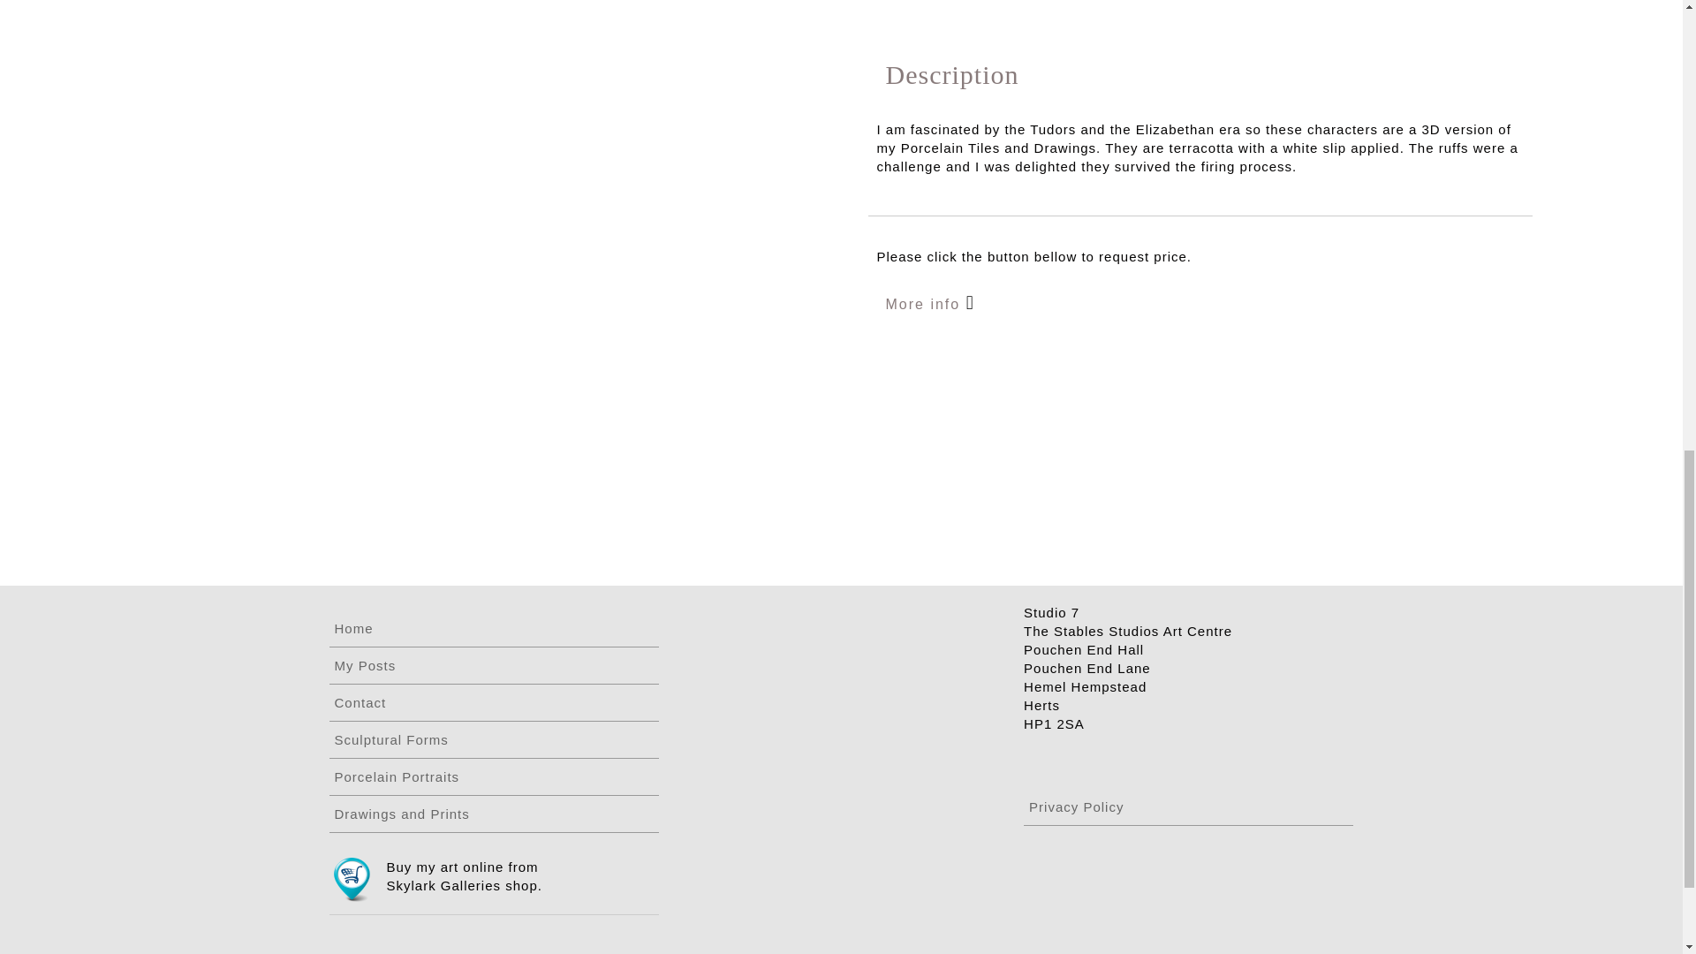 This screenshot has width=1696, height=954. What do you see at coordinates (493, 777) in the screenshot?
I see `Porcelain Portraits` at bounding box center [493, 777].